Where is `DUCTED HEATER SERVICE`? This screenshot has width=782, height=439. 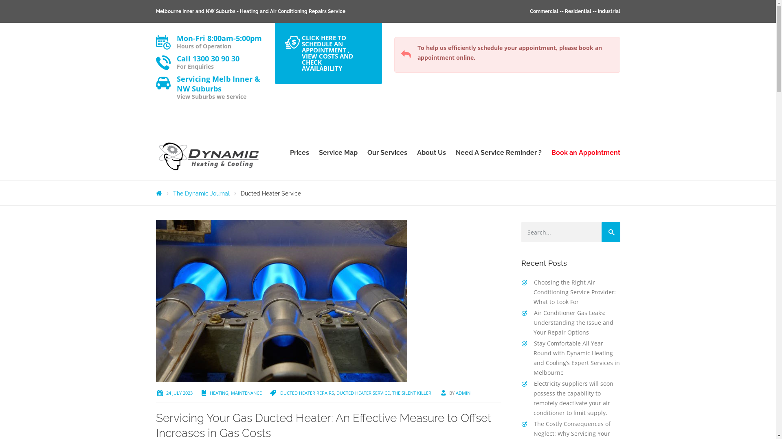
DUCTED HEATER SERVICE is located at coordinates (363, 393).